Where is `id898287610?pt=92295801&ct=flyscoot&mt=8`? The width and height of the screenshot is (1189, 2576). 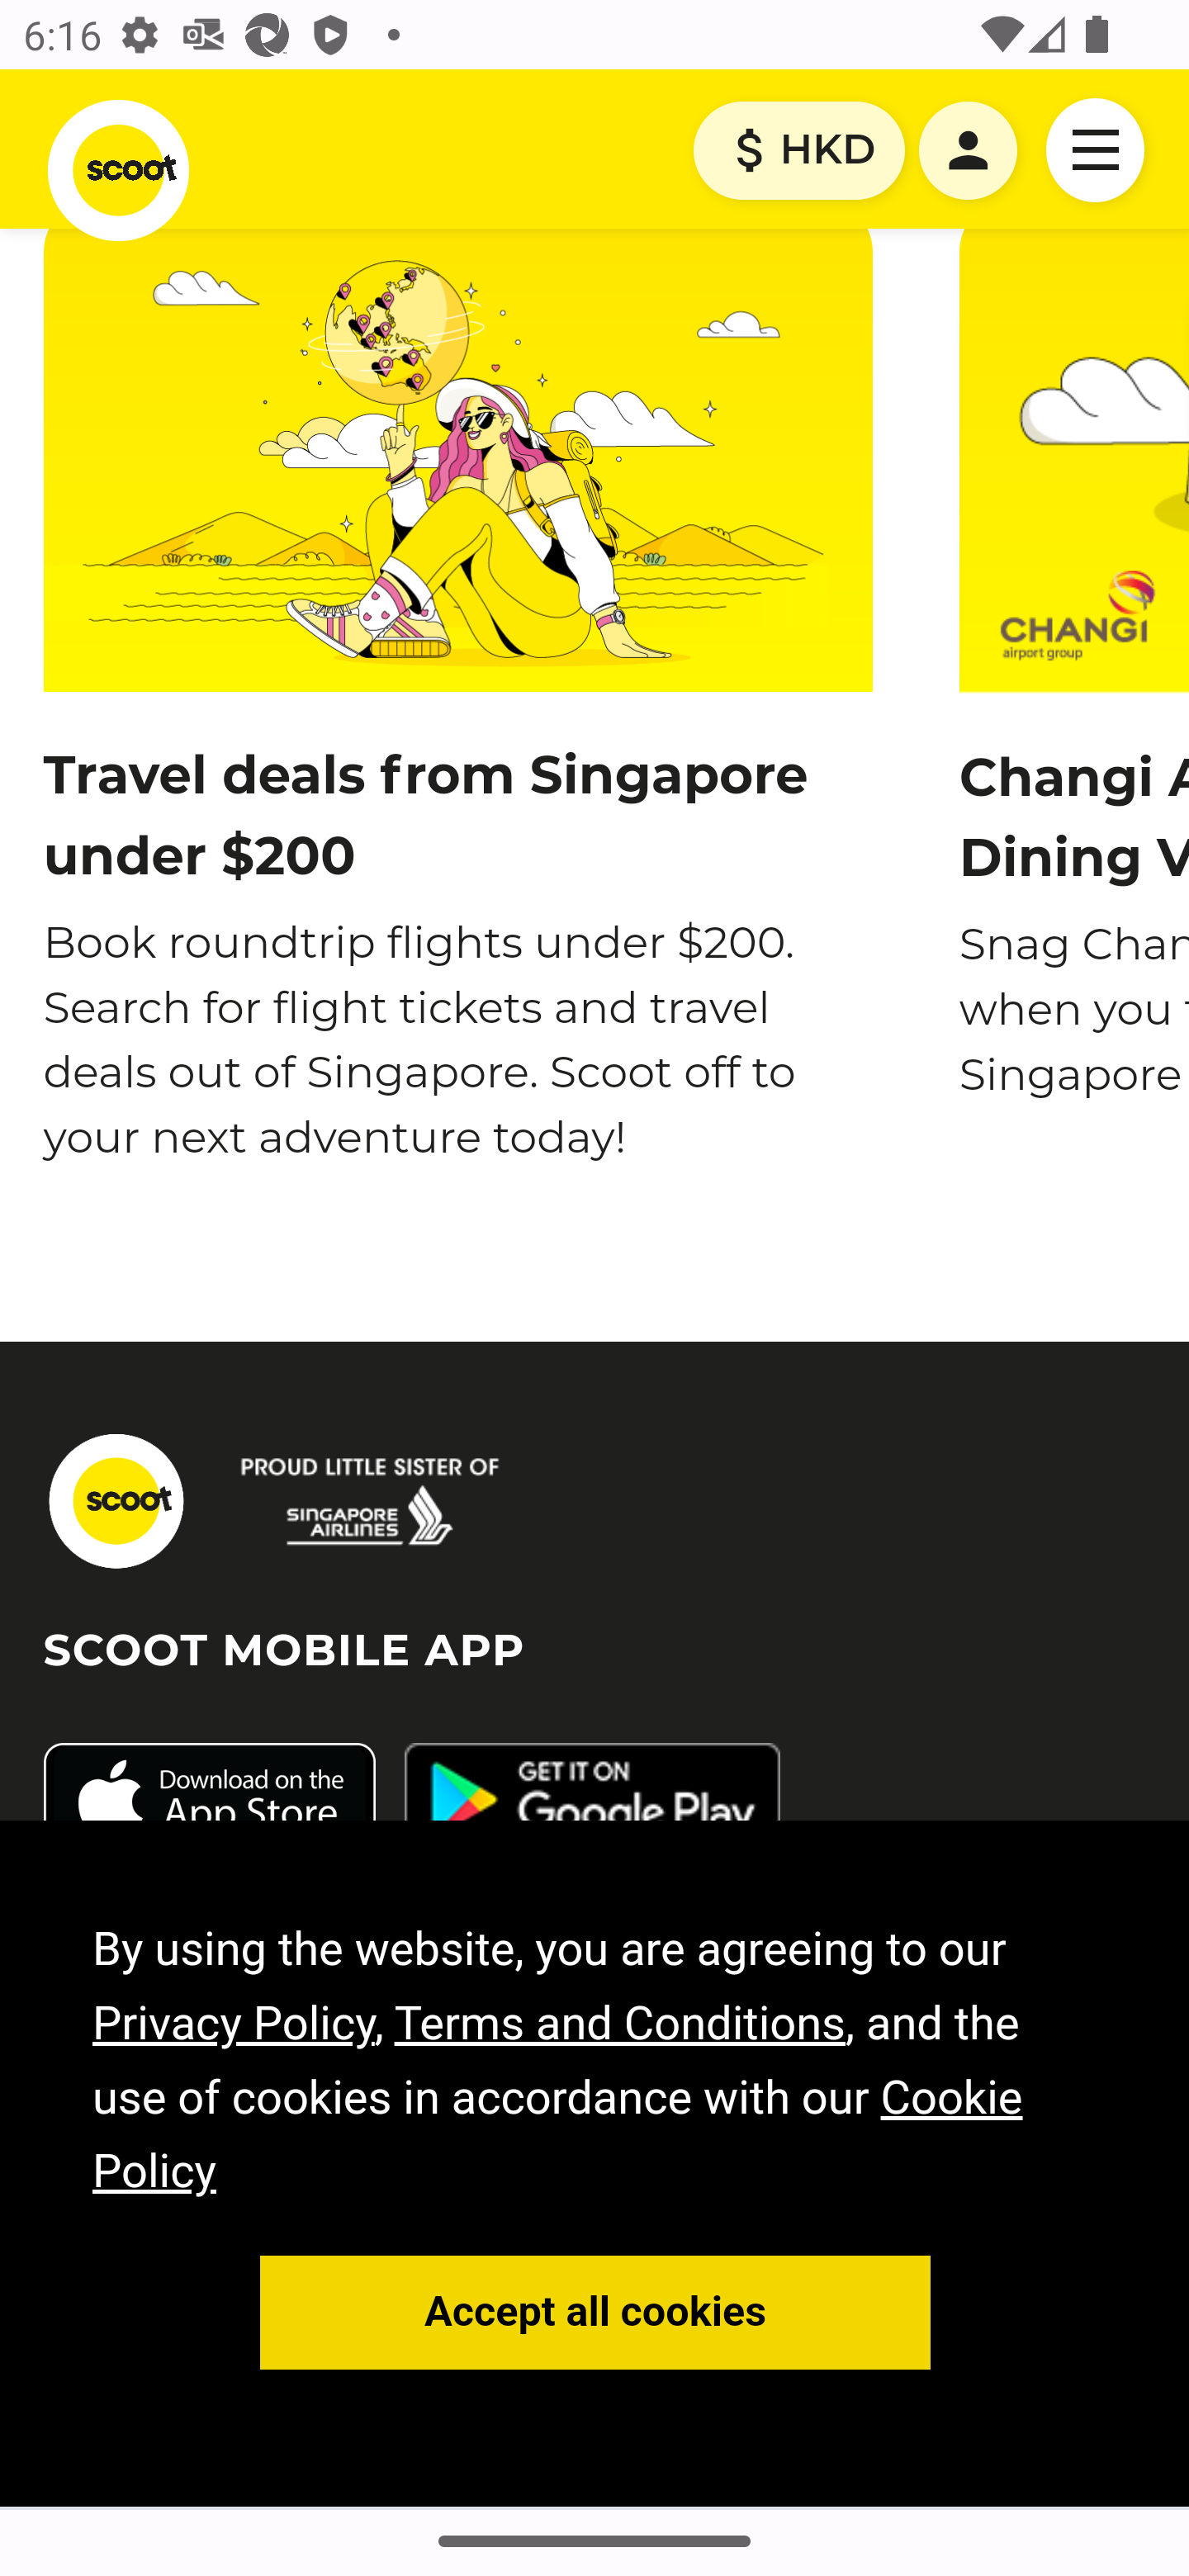
id898287610?pt=92295801&ct=flyscoot&mt=8 is located at coordinates (208, 1804).